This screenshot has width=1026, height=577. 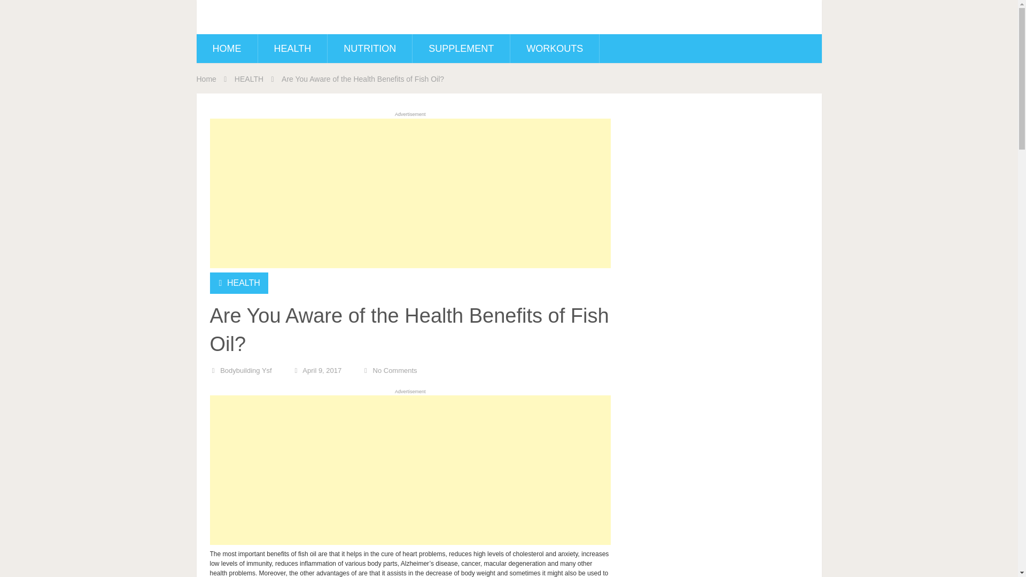 I want to click on HEALTH, so click(x=249, y=79).